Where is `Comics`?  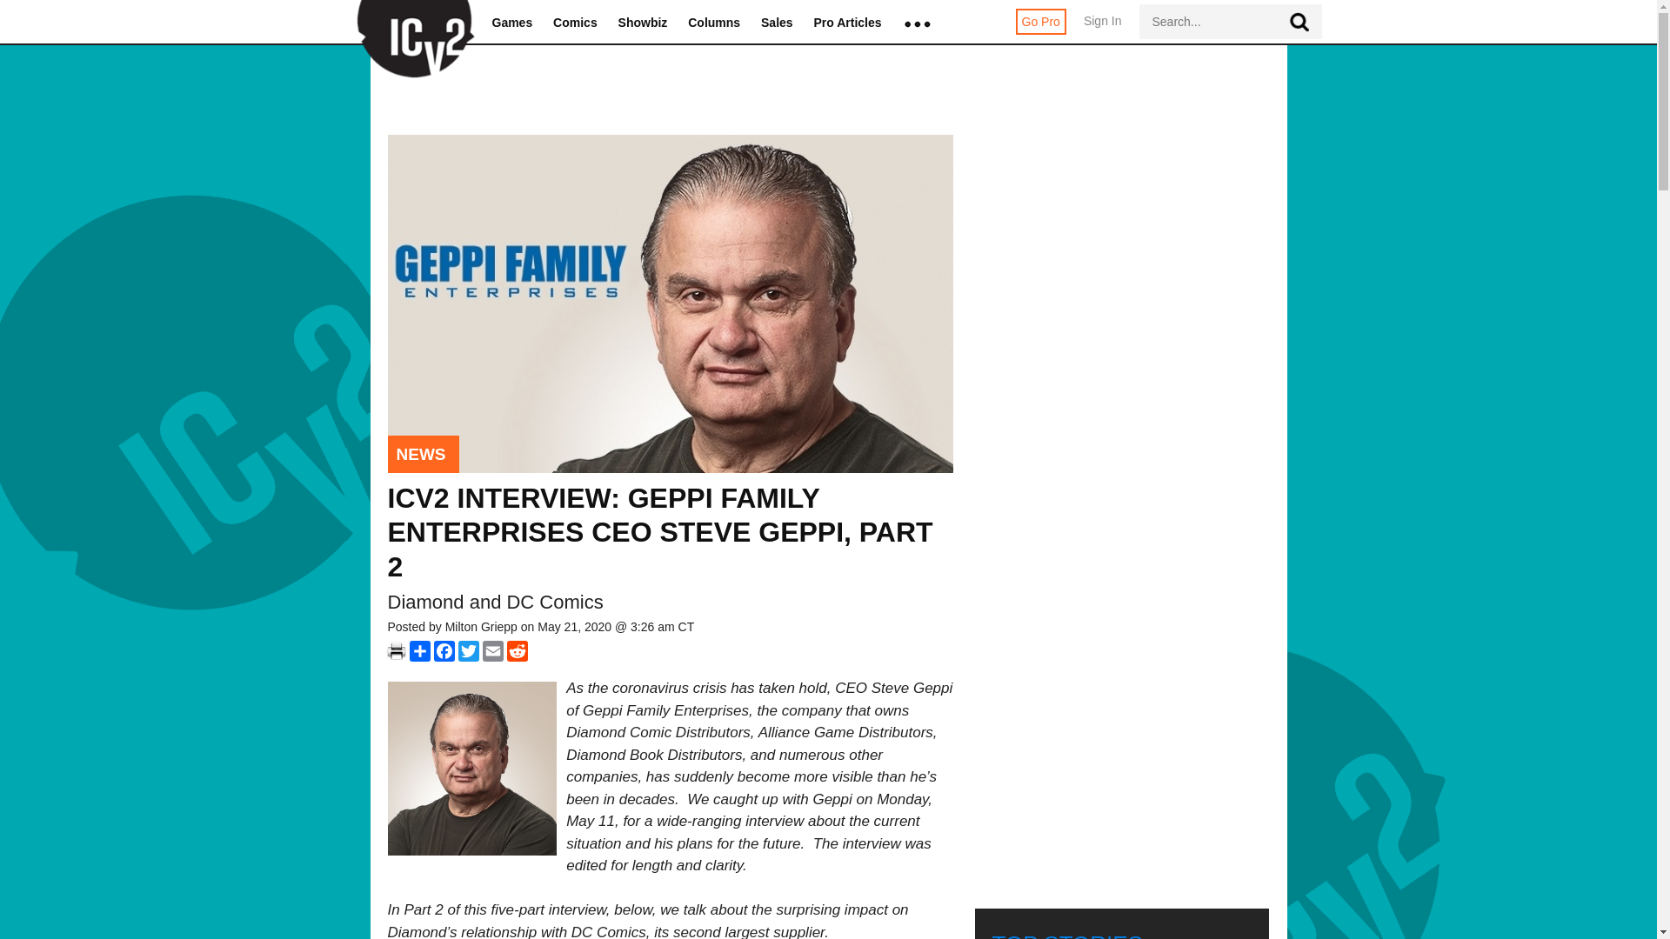 Comics is located at coordinates (575, 23).